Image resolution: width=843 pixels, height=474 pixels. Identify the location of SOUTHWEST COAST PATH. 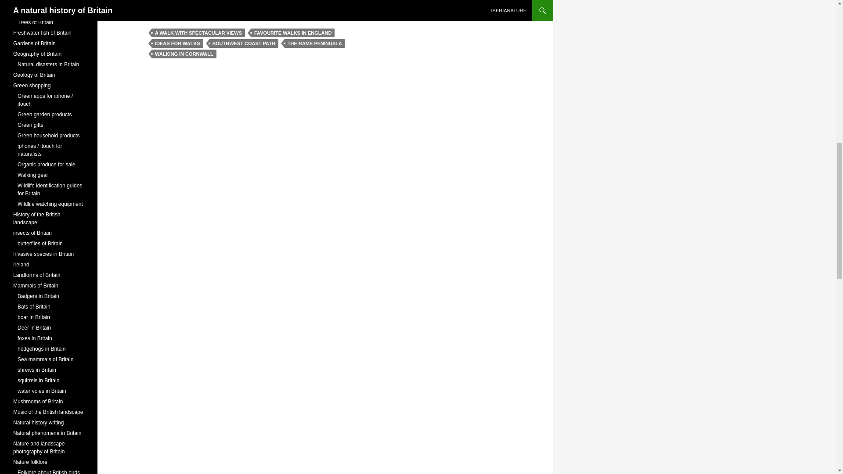
(243, 43).